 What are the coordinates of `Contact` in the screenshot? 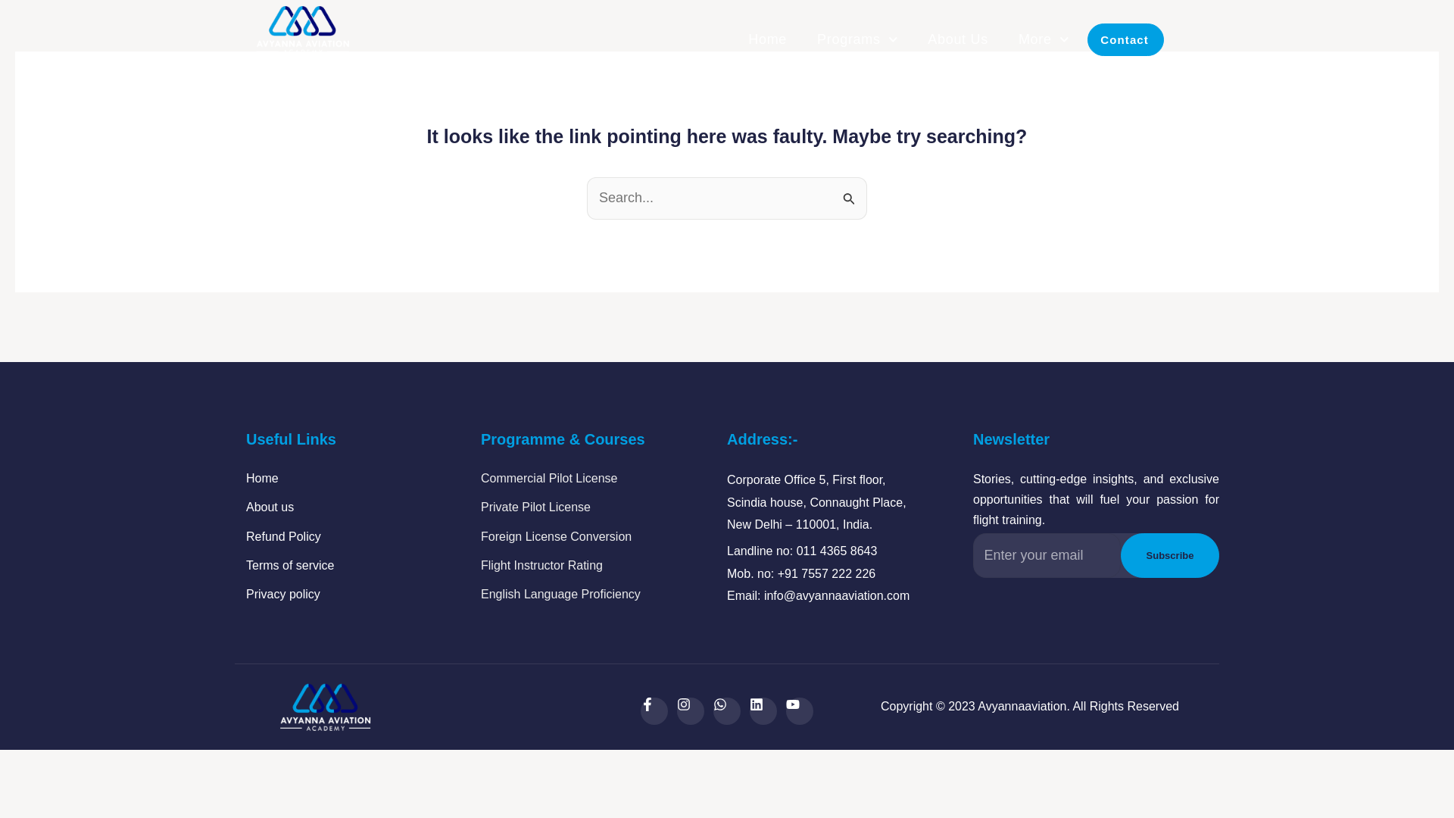 It's located at (1125, 39).